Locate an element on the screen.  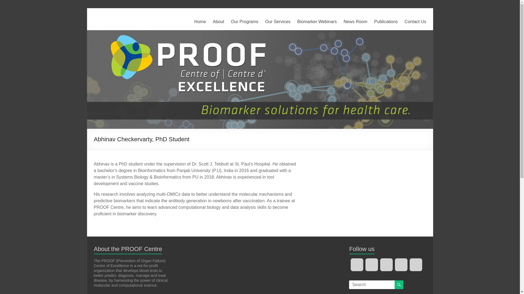
Twitter is located at coordinates (357, 265).